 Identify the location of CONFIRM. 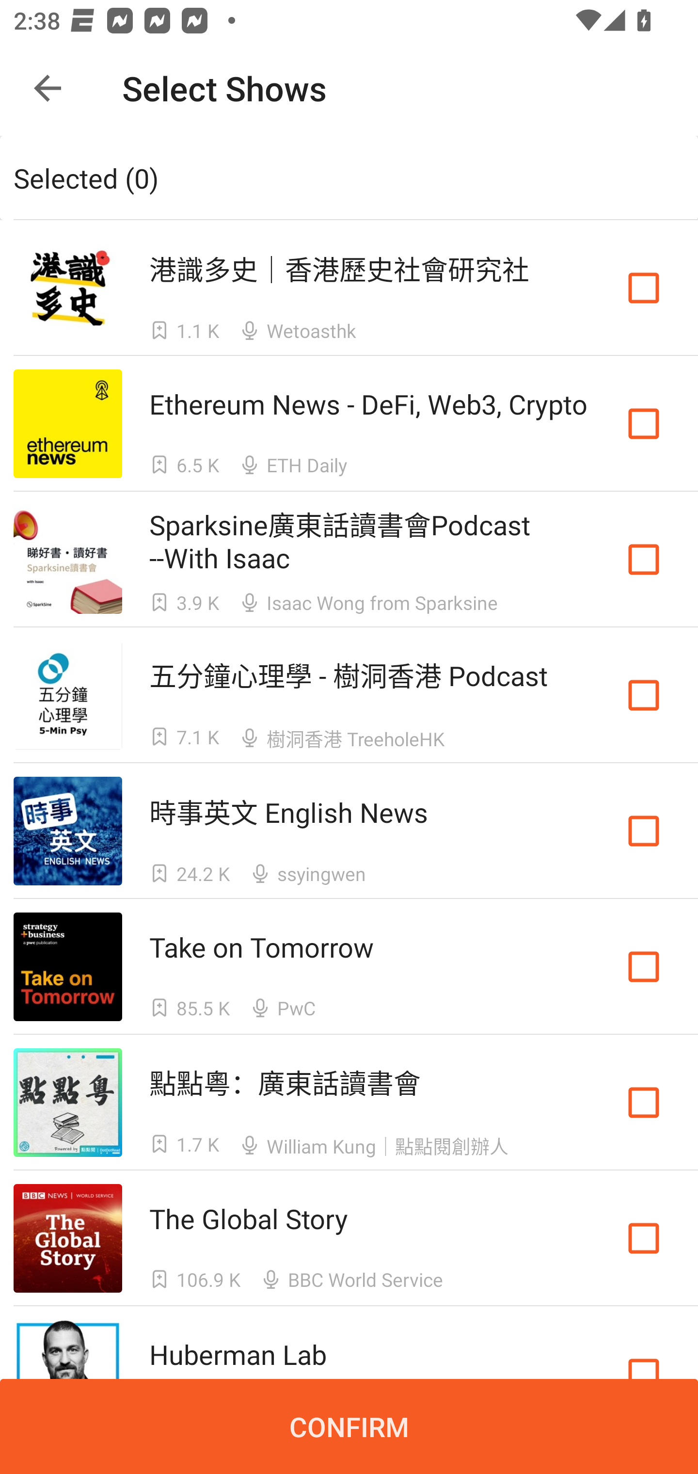
(349, 1426).